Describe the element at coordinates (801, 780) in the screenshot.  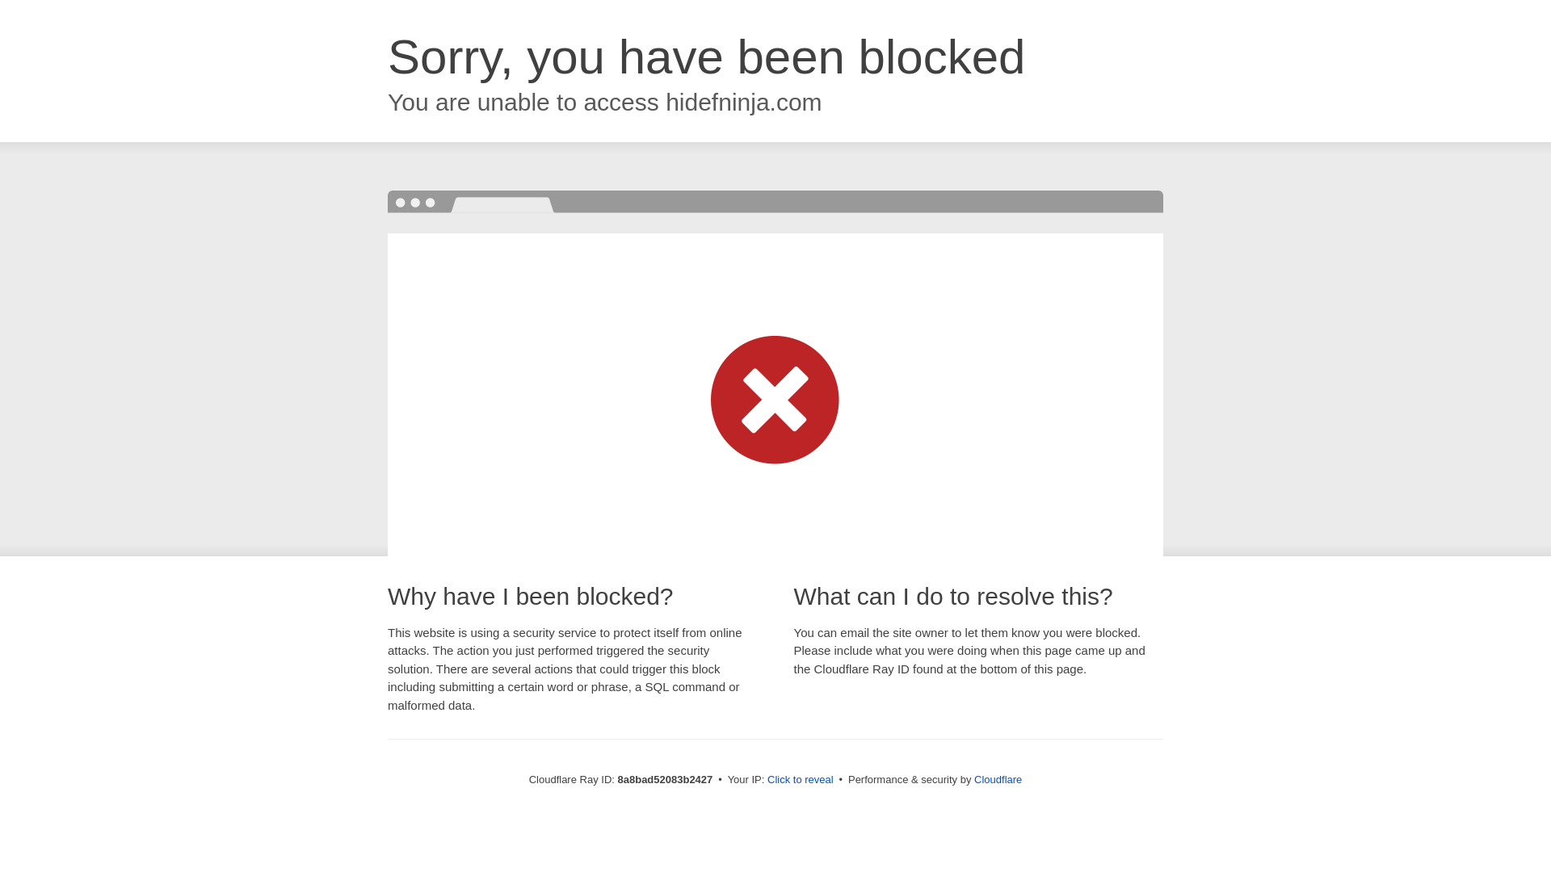
I see `Click to reveal` at that location.